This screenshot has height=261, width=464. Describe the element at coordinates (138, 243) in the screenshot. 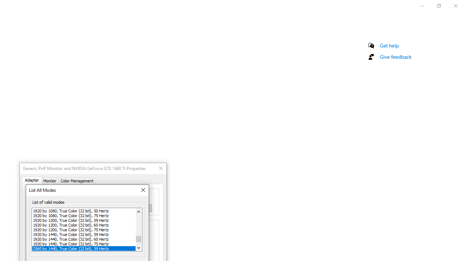

I see `Page down` at that location.